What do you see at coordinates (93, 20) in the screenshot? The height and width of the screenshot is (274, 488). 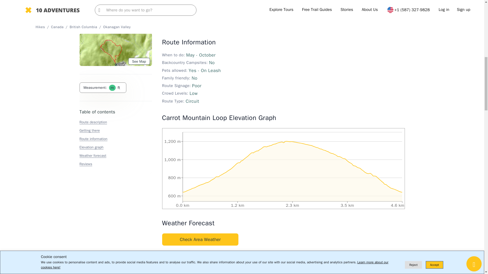 I see `Weather forecast` at bounding box center [93, 20].